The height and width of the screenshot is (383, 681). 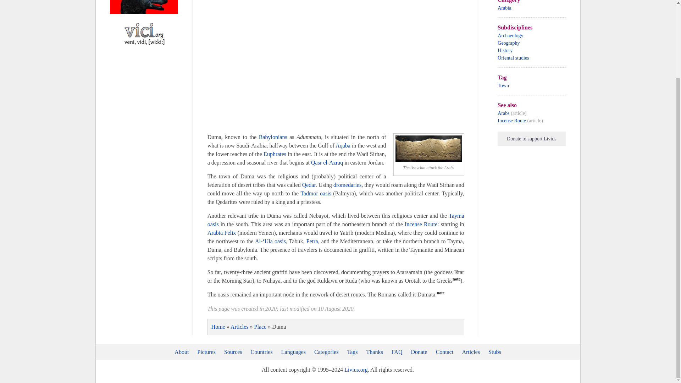 What do you see at coordinates (421, 224) in the screenshot?
I see `Incense Route` at bounding box center [421, 224].